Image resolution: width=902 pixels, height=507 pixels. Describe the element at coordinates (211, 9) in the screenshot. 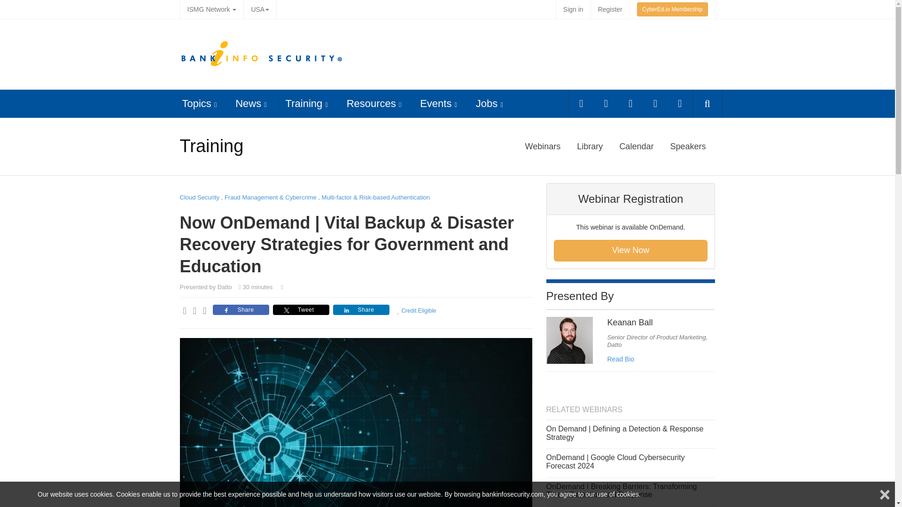

I see `ISMG Network` at that location.